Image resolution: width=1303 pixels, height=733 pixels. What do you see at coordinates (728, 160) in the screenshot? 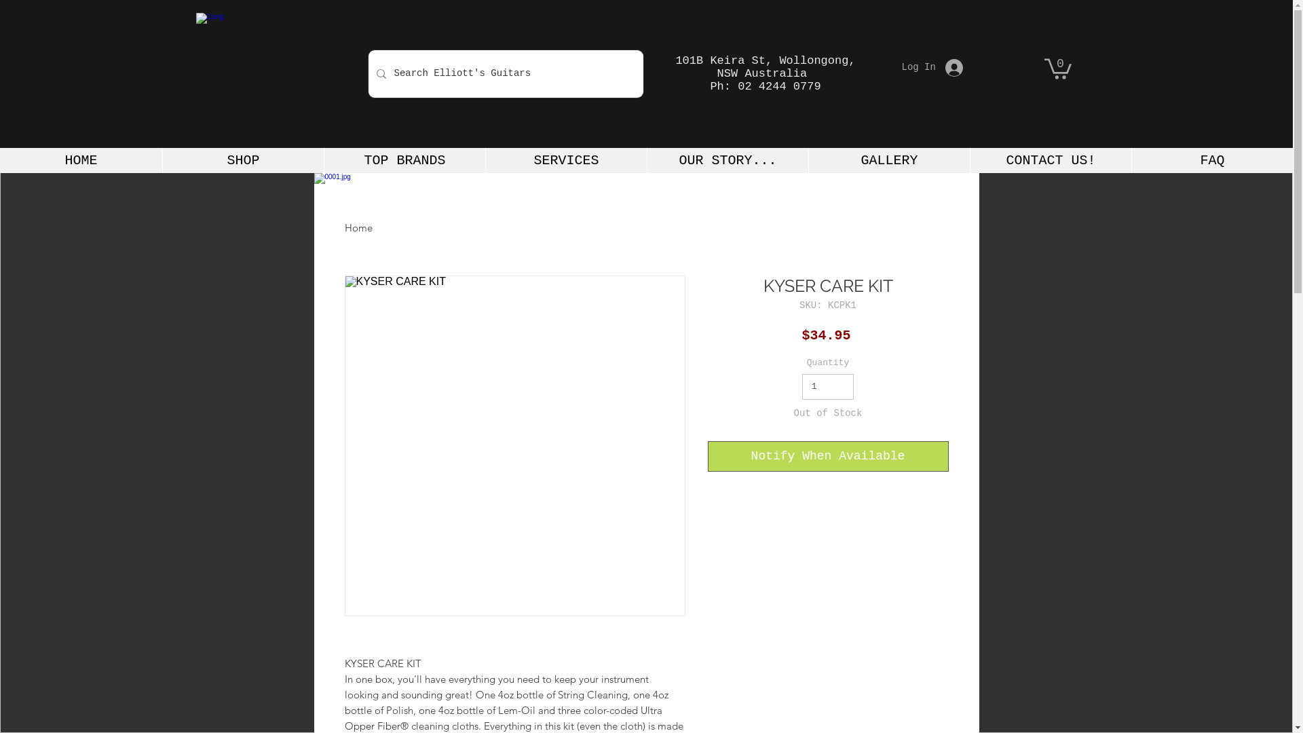
I see `OUR STORY...` at bounding box center [728, 160].